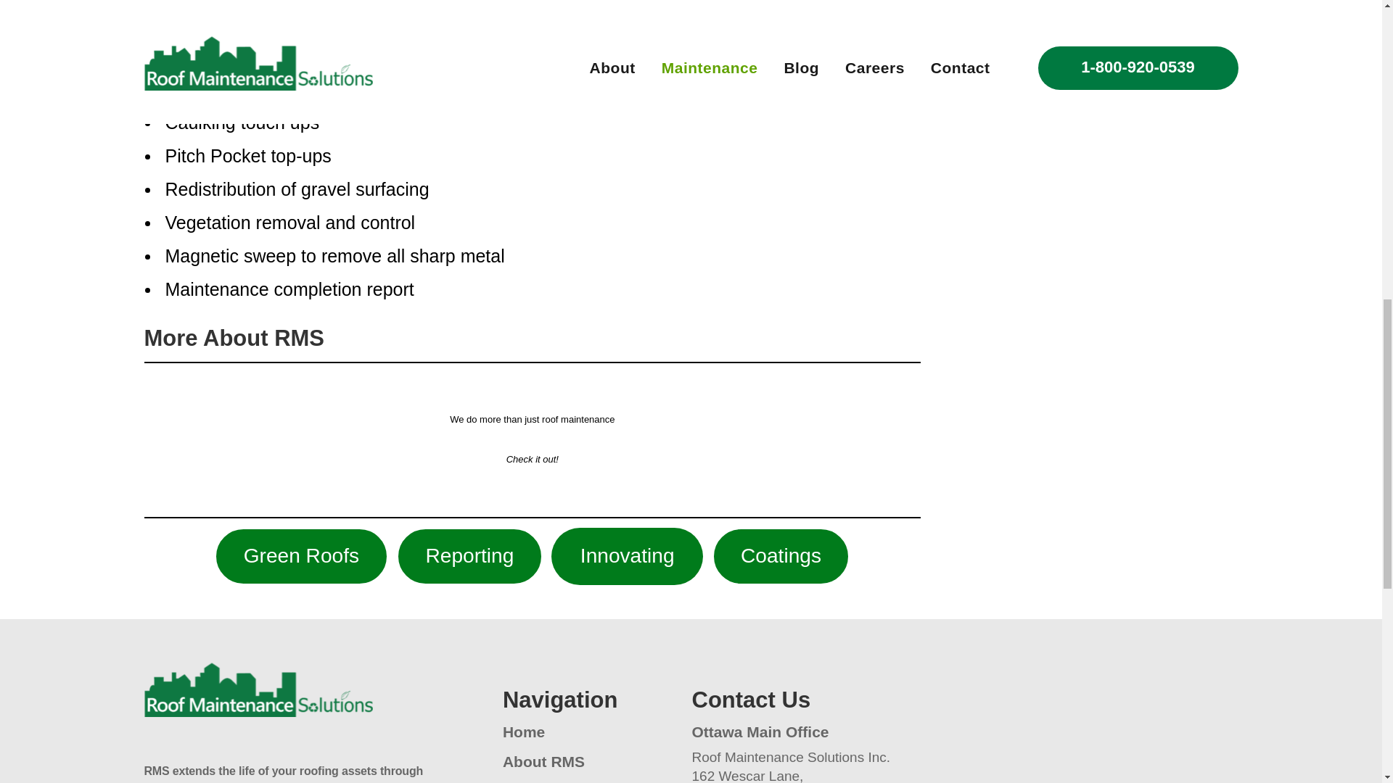 The image size is (1393, 783). What do you see at coordinates (470, 556) in the screenshot?
I see `Reporting` at bounding box center [470, 556].